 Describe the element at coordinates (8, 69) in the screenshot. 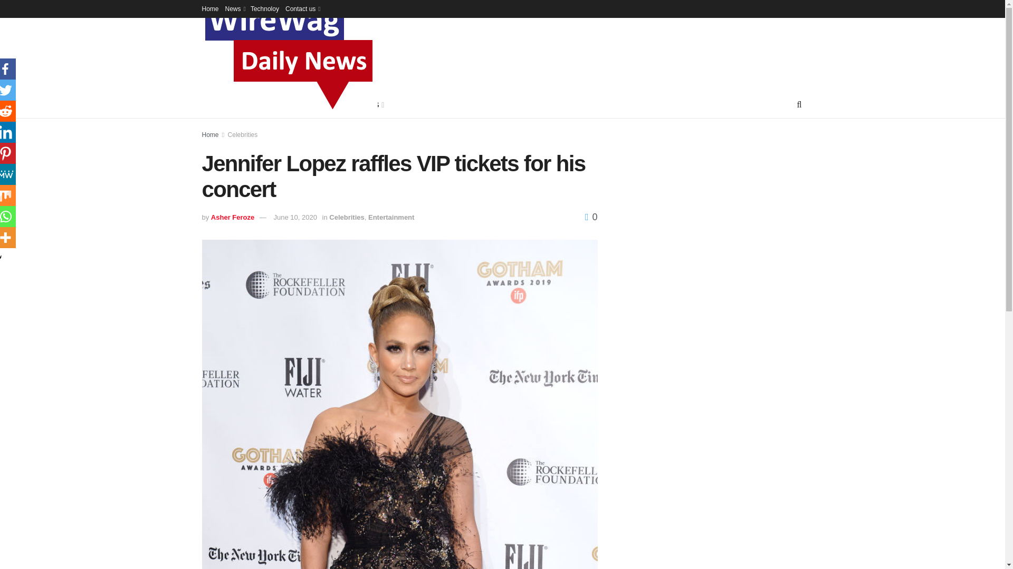

I see `Facebook` at that location.